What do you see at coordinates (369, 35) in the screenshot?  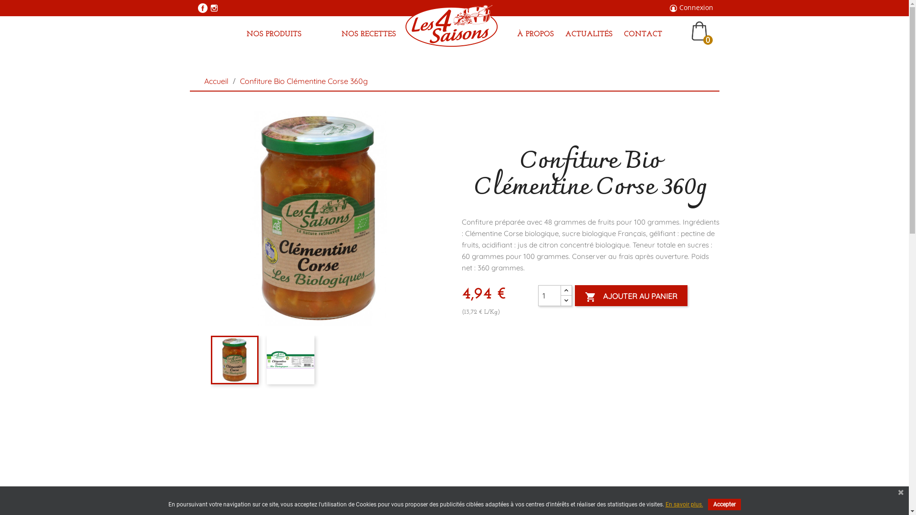 I see `NOS RECETTES` at bounding box center [369, 35].